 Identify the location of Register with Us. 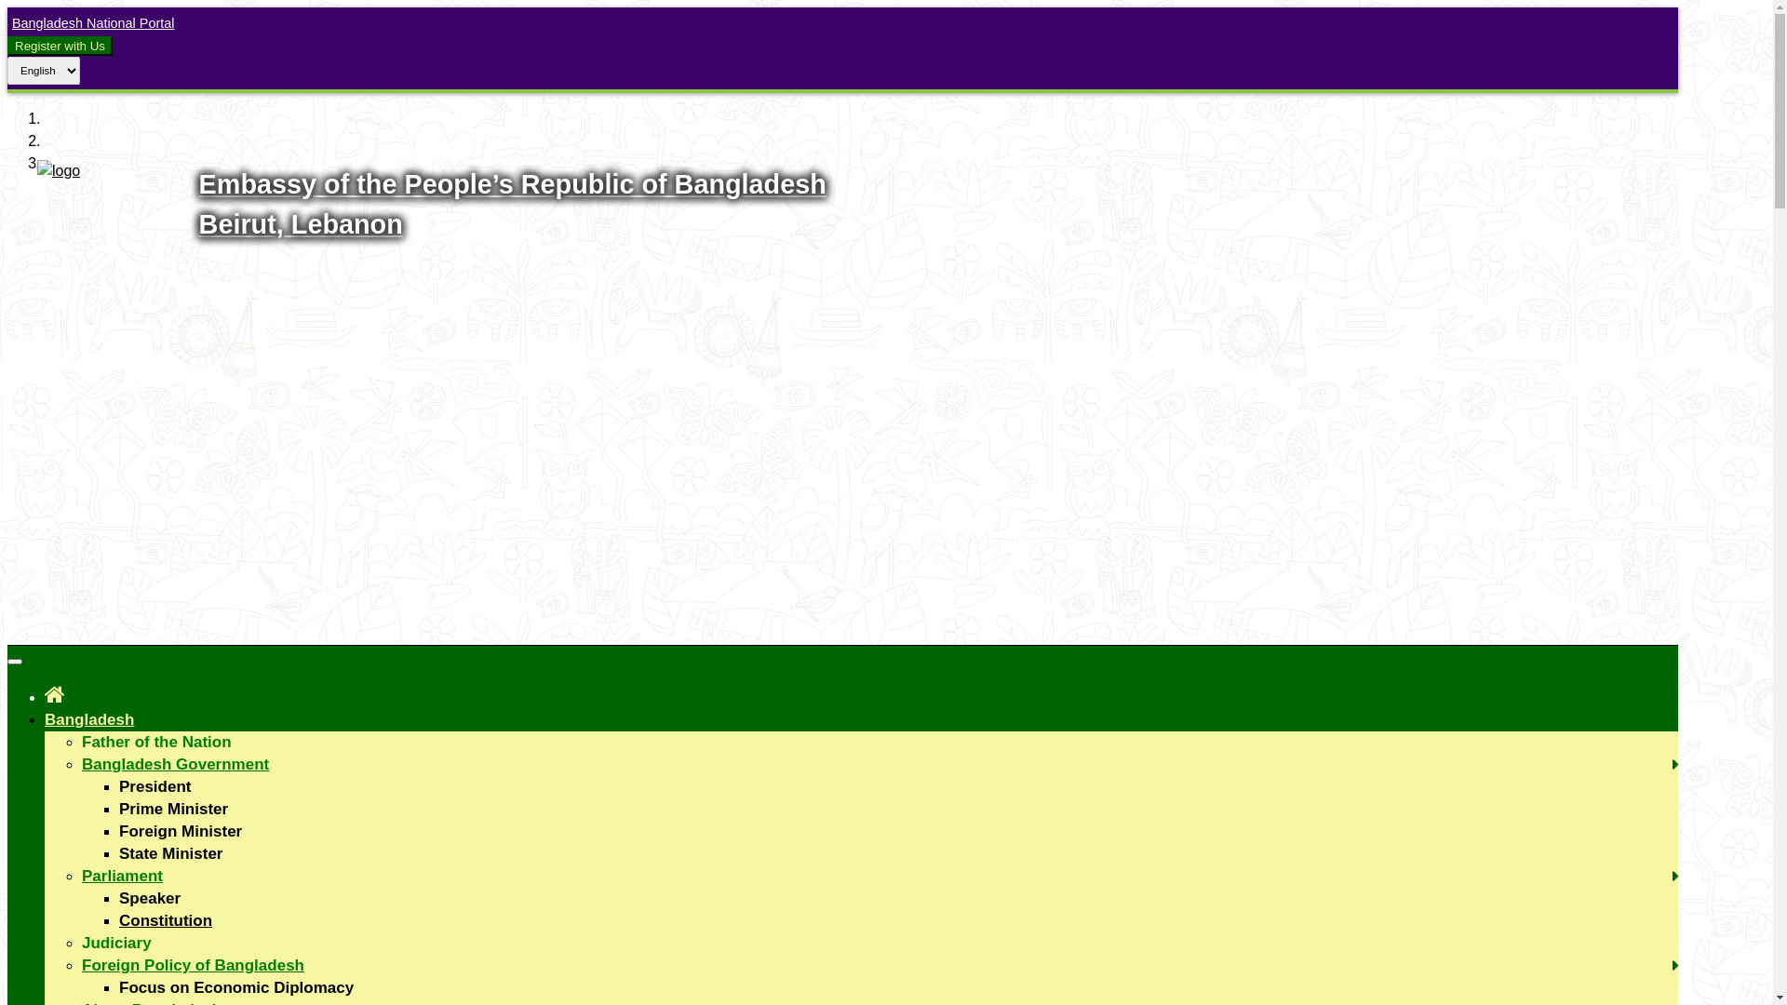
(60, 46).